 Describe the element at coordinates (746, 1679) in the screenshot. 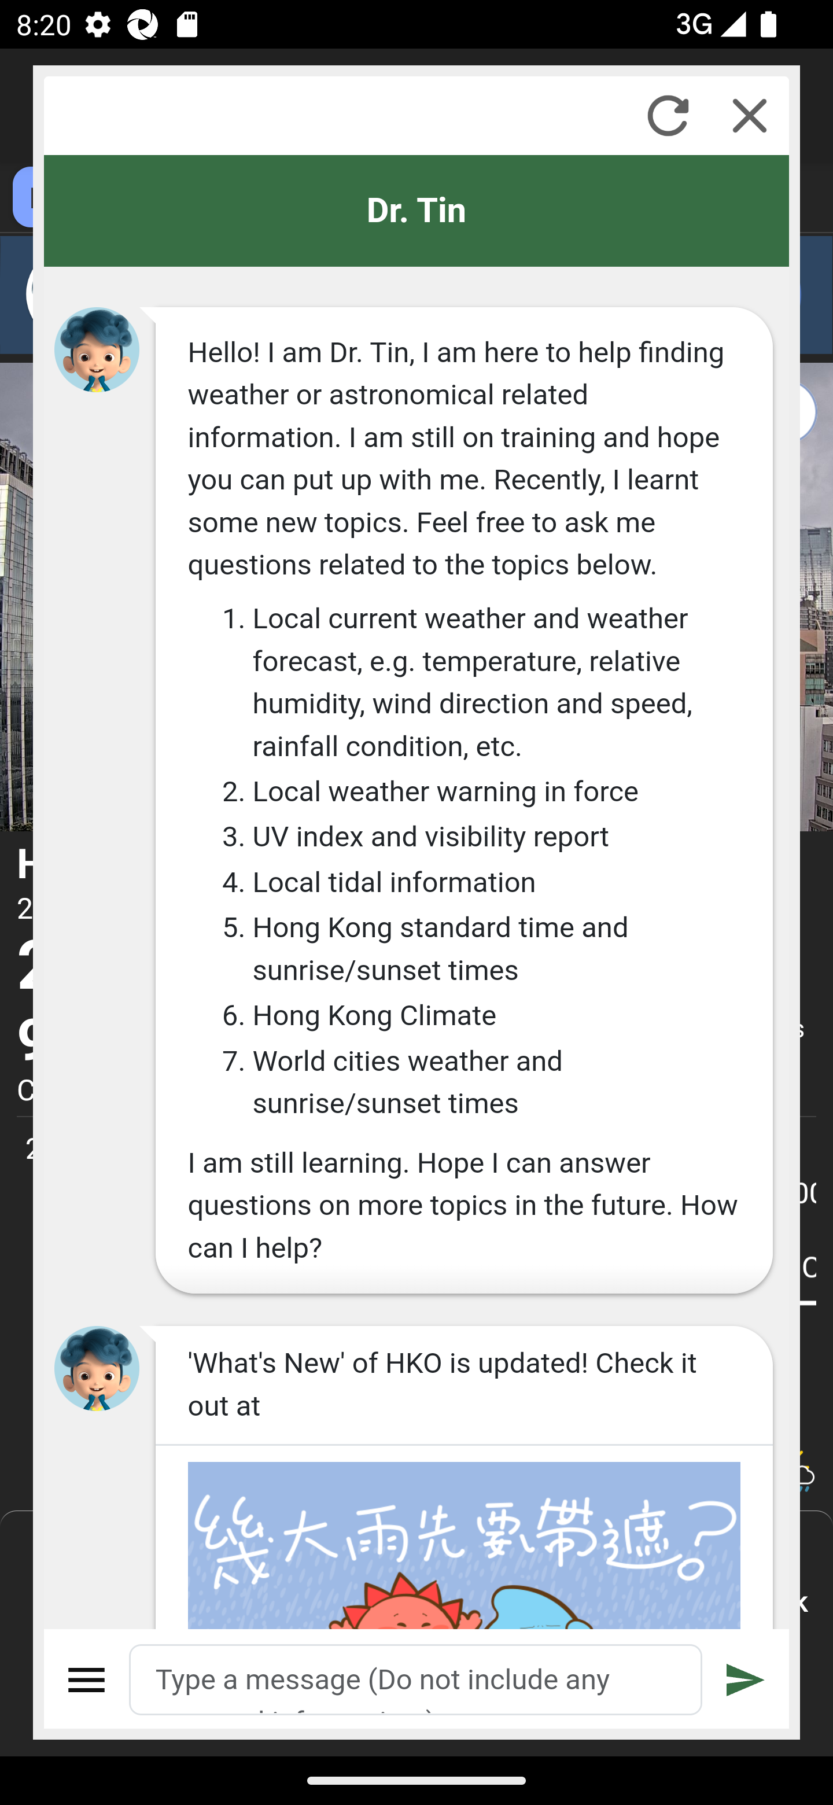

I see `Submit` at that location.